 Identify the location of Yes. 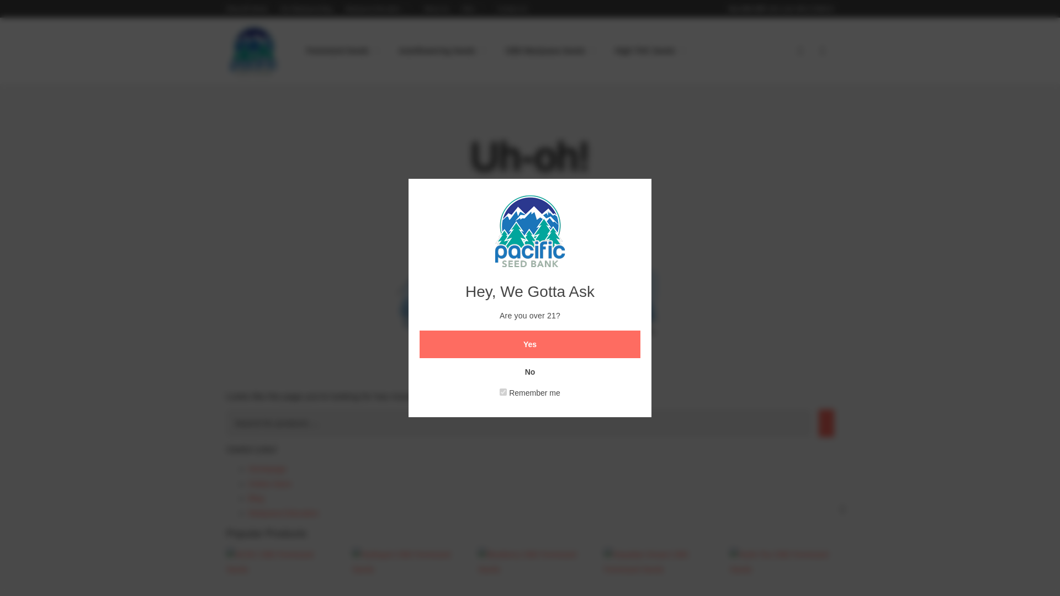
(530, 344).